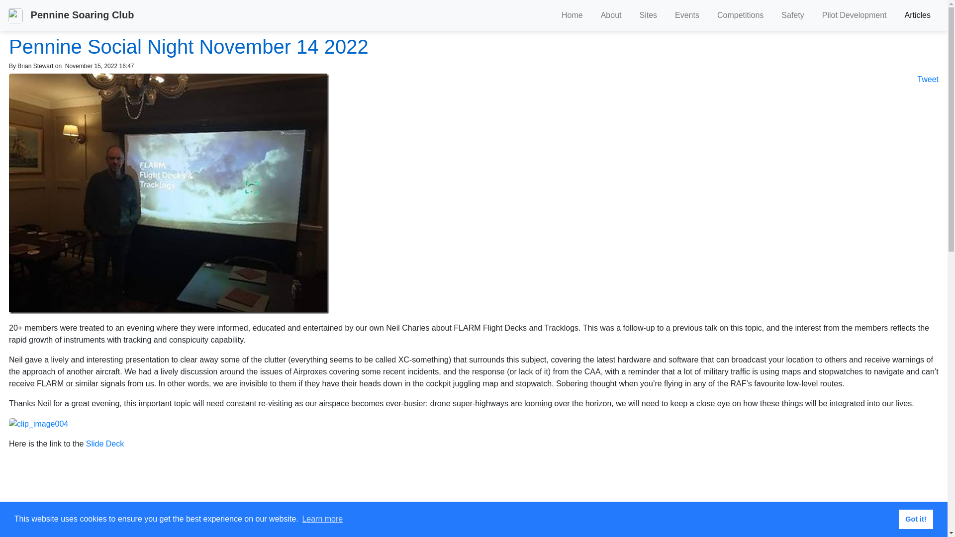  What do you see at coordinates (169, 194) in the screenshot?
I see `clip_image002` at bounding box center [169, 194].